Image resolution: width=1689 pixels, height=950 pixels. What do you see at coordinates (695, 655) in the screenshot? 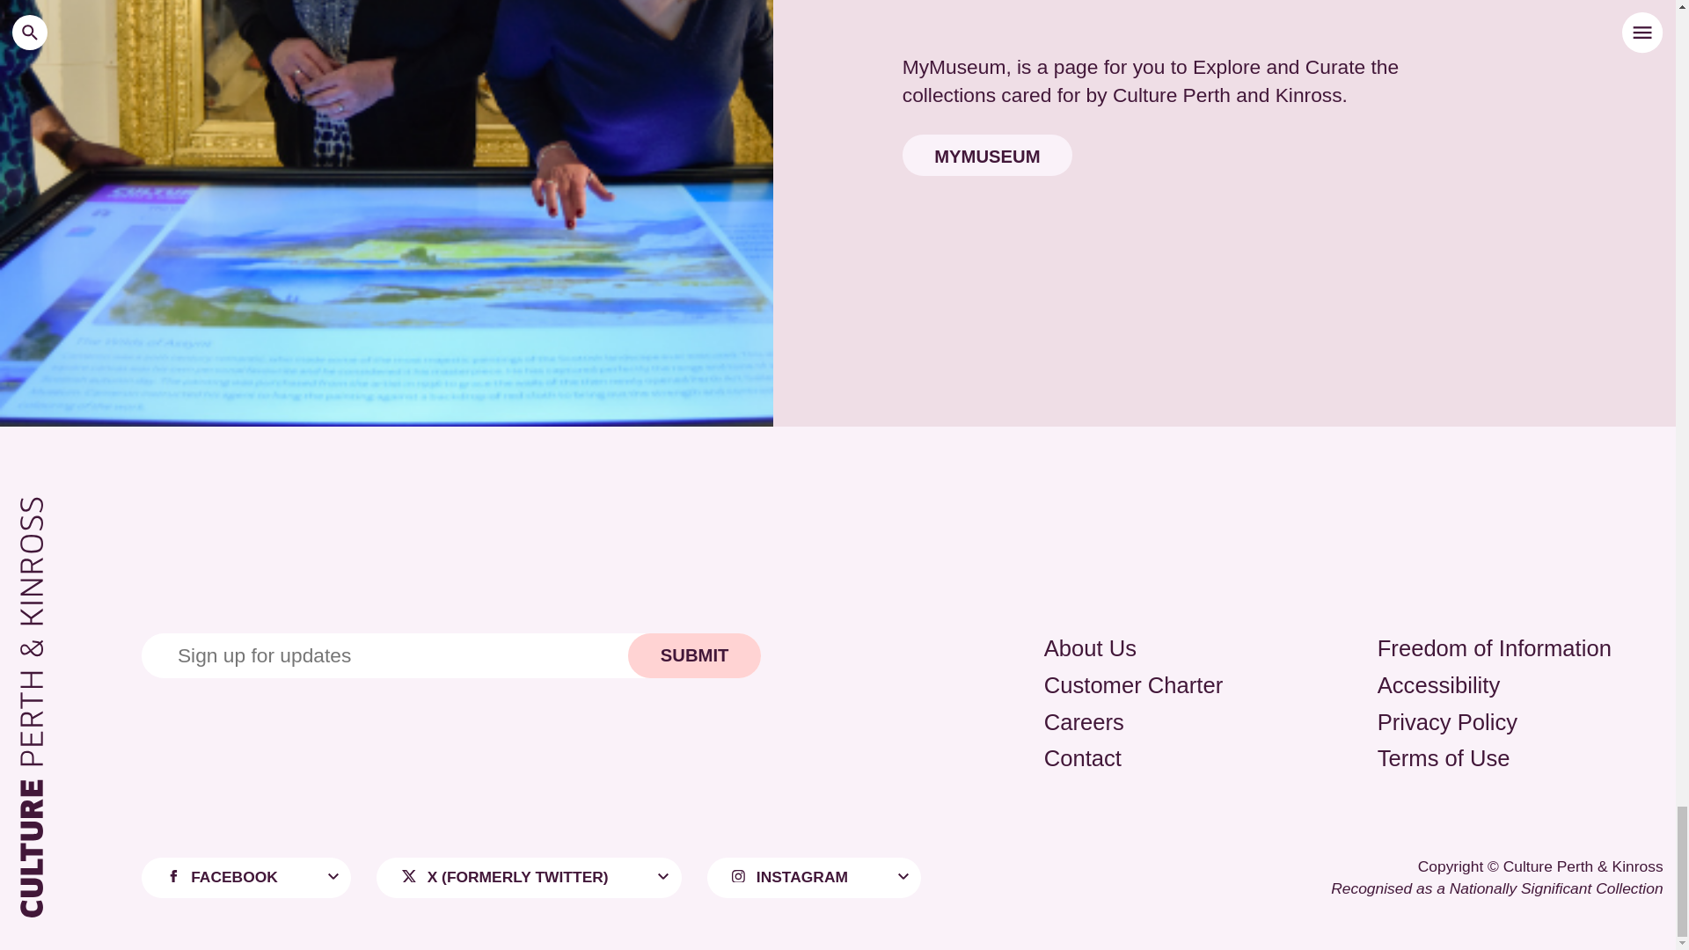
I see `Submit` at bounding box center [695, 655].